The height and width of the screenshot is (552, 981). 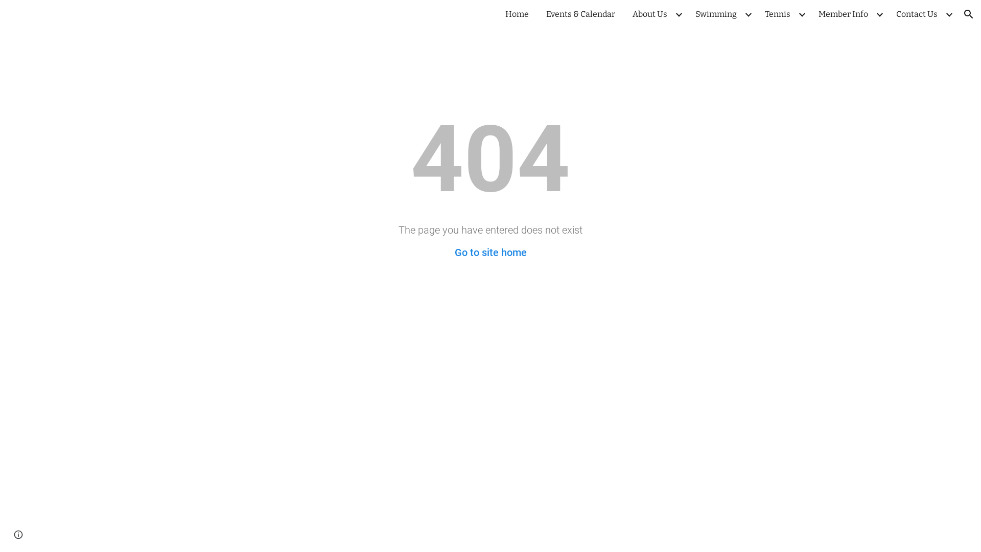 I want to click on Swimming, so click(x=716, y=14).